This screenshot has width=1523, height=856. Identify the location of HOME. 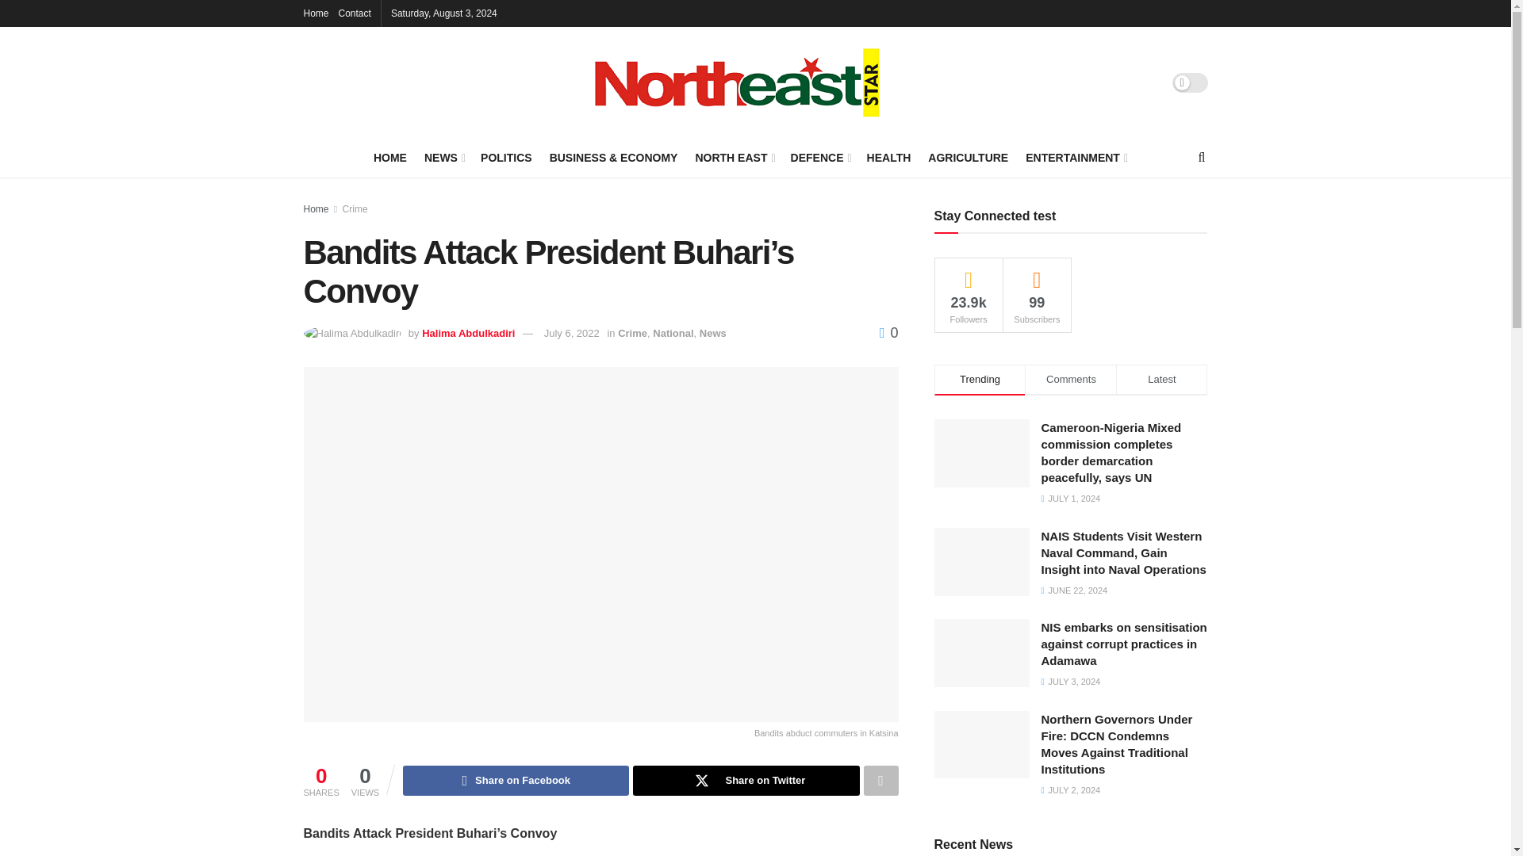
(389, 157).